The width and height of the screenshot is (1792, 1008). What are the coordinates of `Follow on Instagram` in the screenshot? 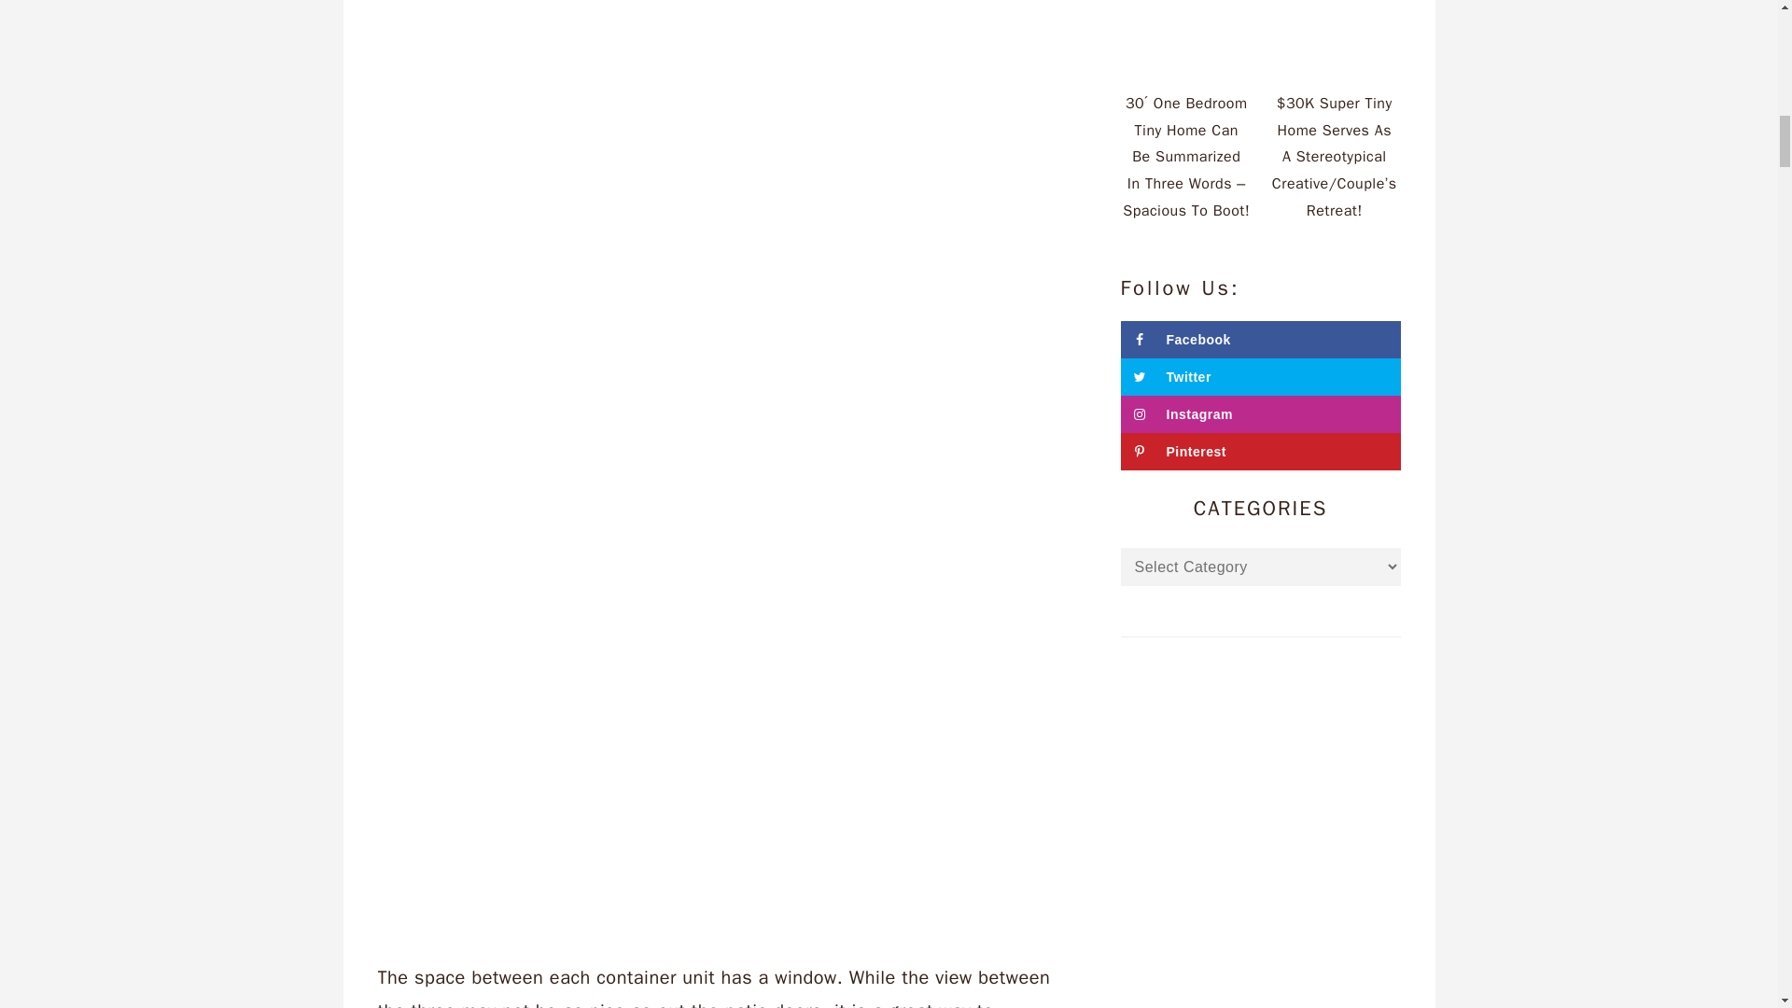 It's located at (1260, 414).